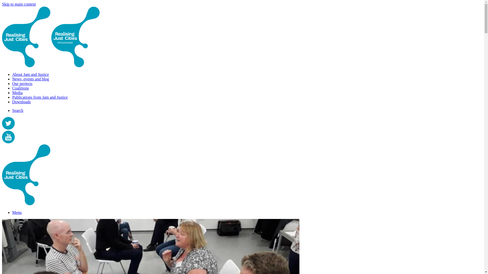 This screenshot has height=274, width=488. What do you see at coordinates (40, 97) in the screenshot?
I see `Publications from Jam and Justice` at bounding box center [40, 97].